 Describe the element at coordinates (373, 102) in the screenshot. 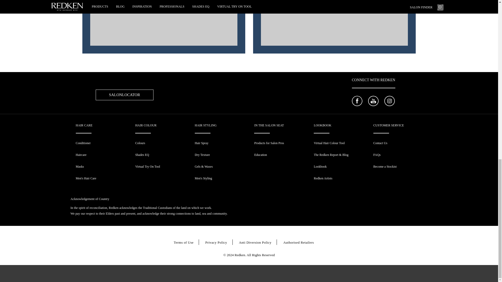

I see `youtube` at that location.